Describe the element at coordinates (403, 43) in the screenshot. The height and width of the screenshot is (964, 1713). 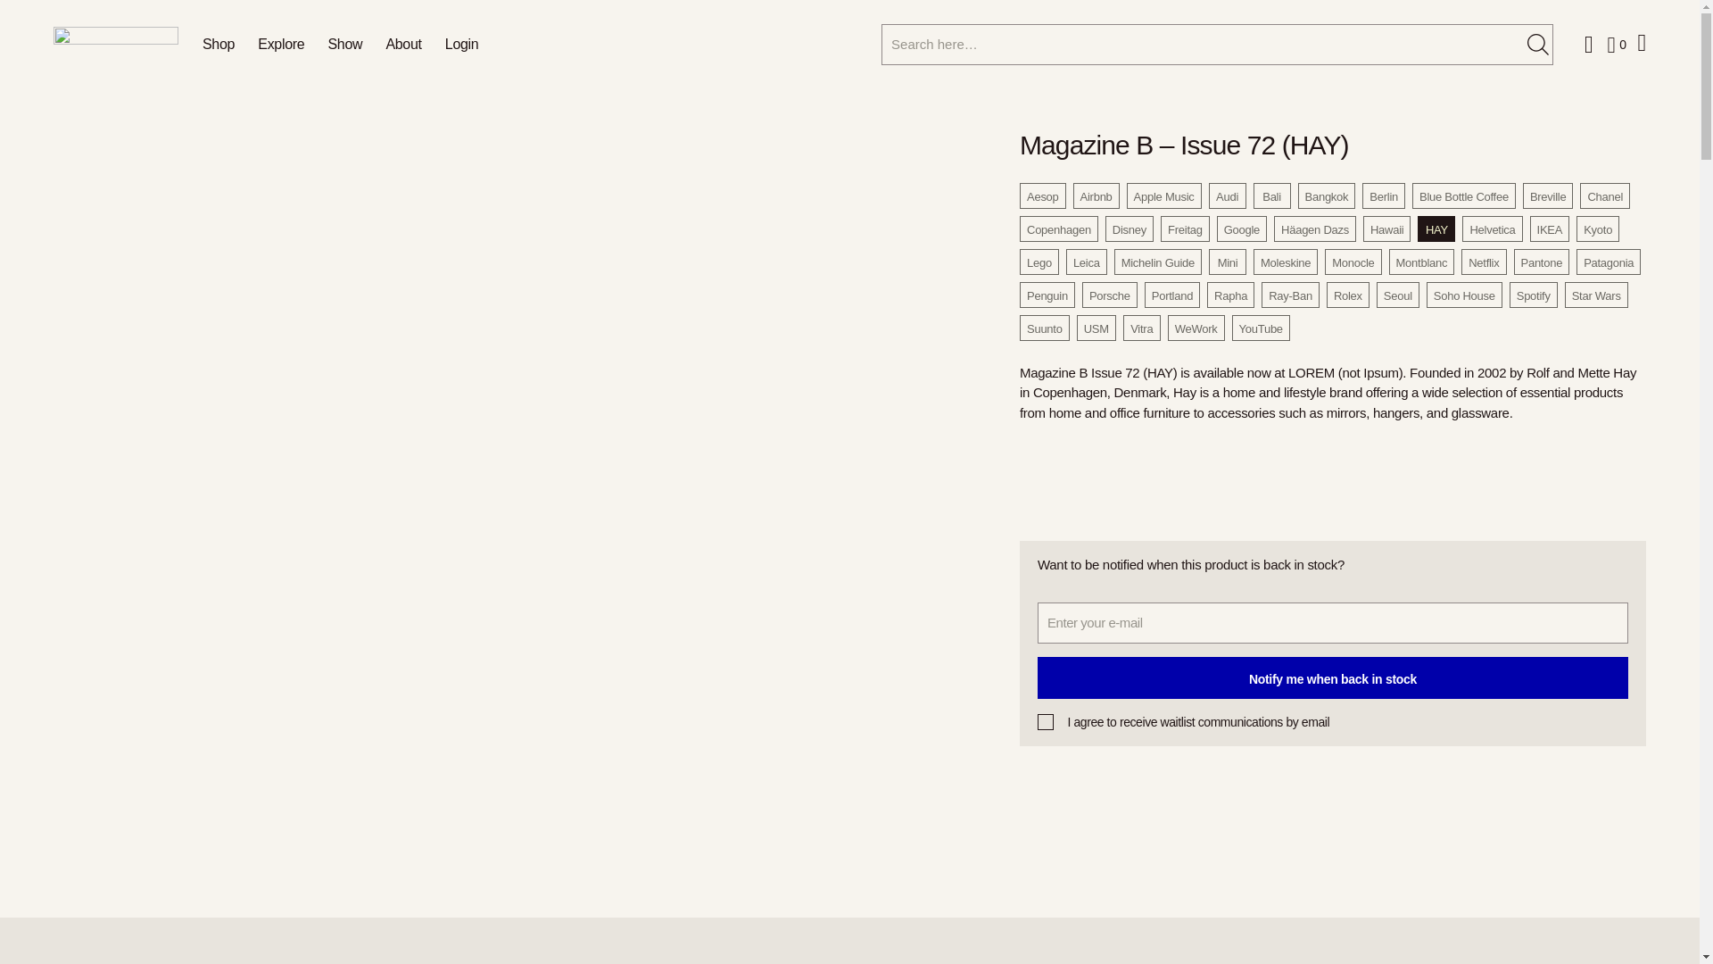
I see `About` at that location.